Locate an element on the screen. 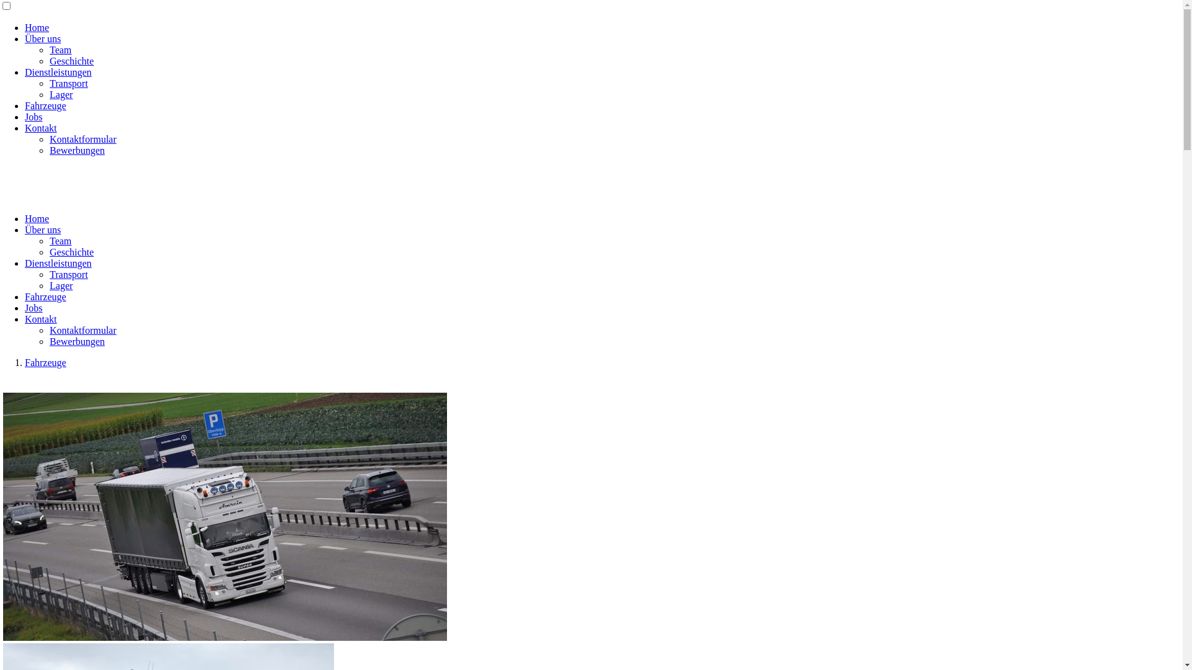 The width and height of the screenshot is (1192, 670). Fahrzeuge is located at coordinates (46, 297).